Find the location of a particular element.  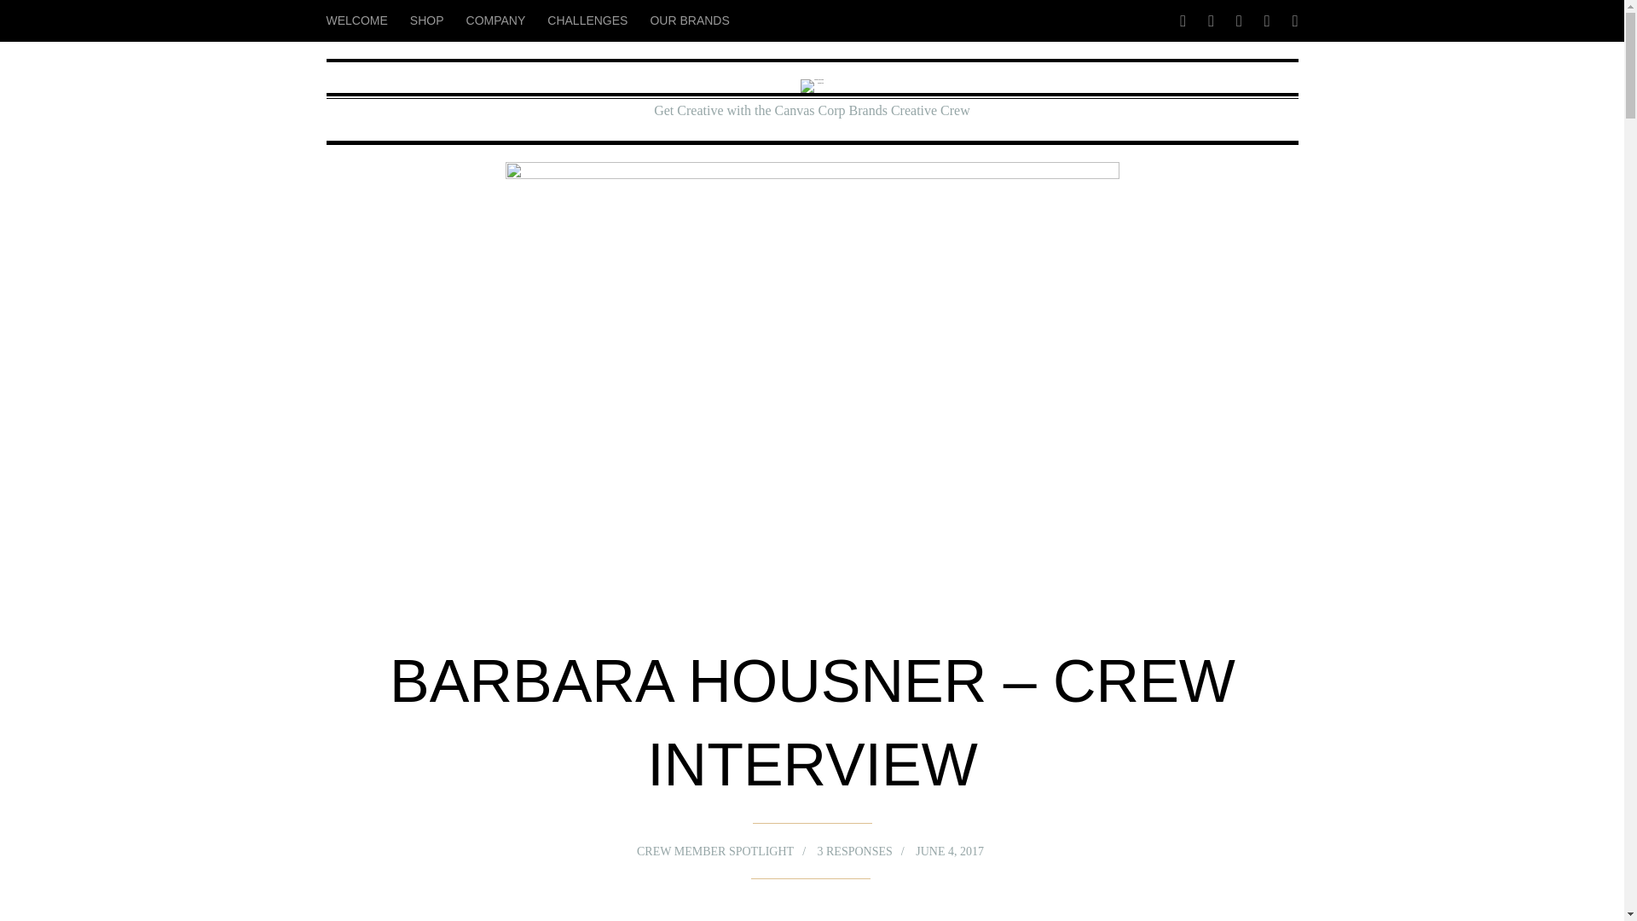

JUNE 4, 2017 is located at coordinates (941, 845).